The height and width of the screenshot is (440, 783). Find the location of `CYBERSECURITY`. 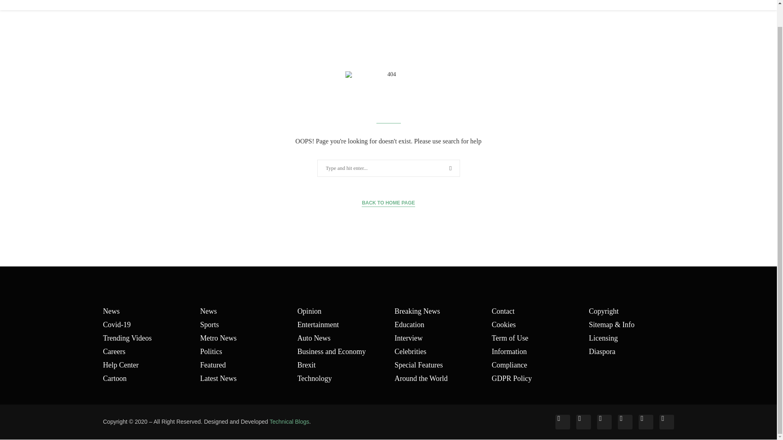

CYBERSECURITY is located at coordinates (492, 3).